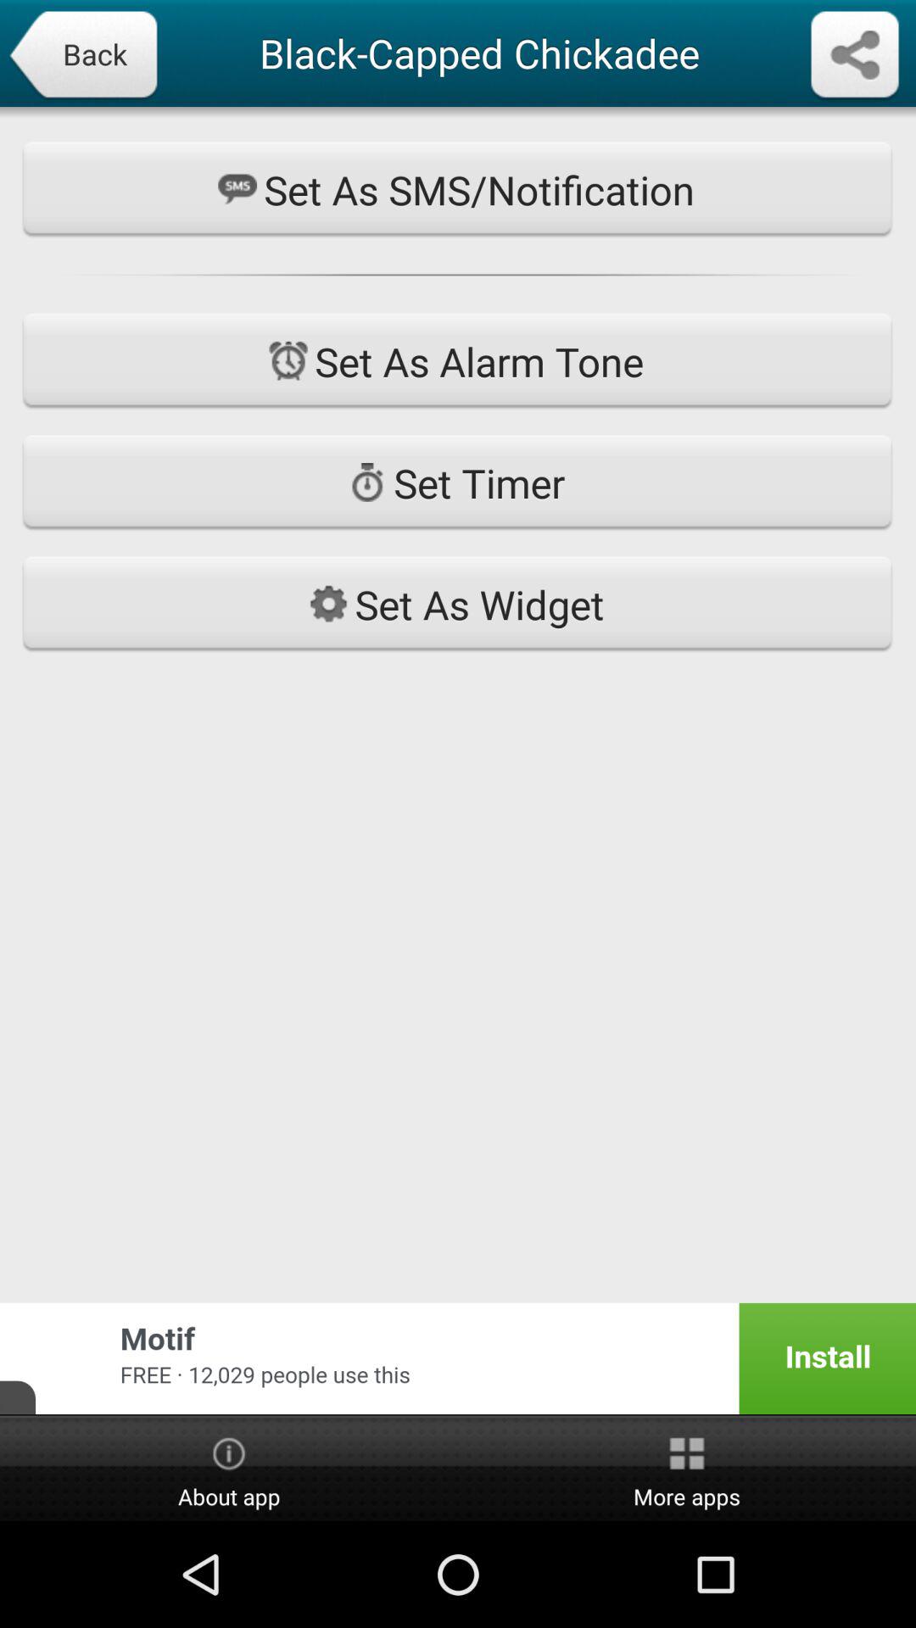 This screenshot has width=916, height=1628. What do you see at coordinates (855, 56) in the screenshot?
I see `select the app to the right of black-capped chickadee icon` at bounding box center [855, 56].